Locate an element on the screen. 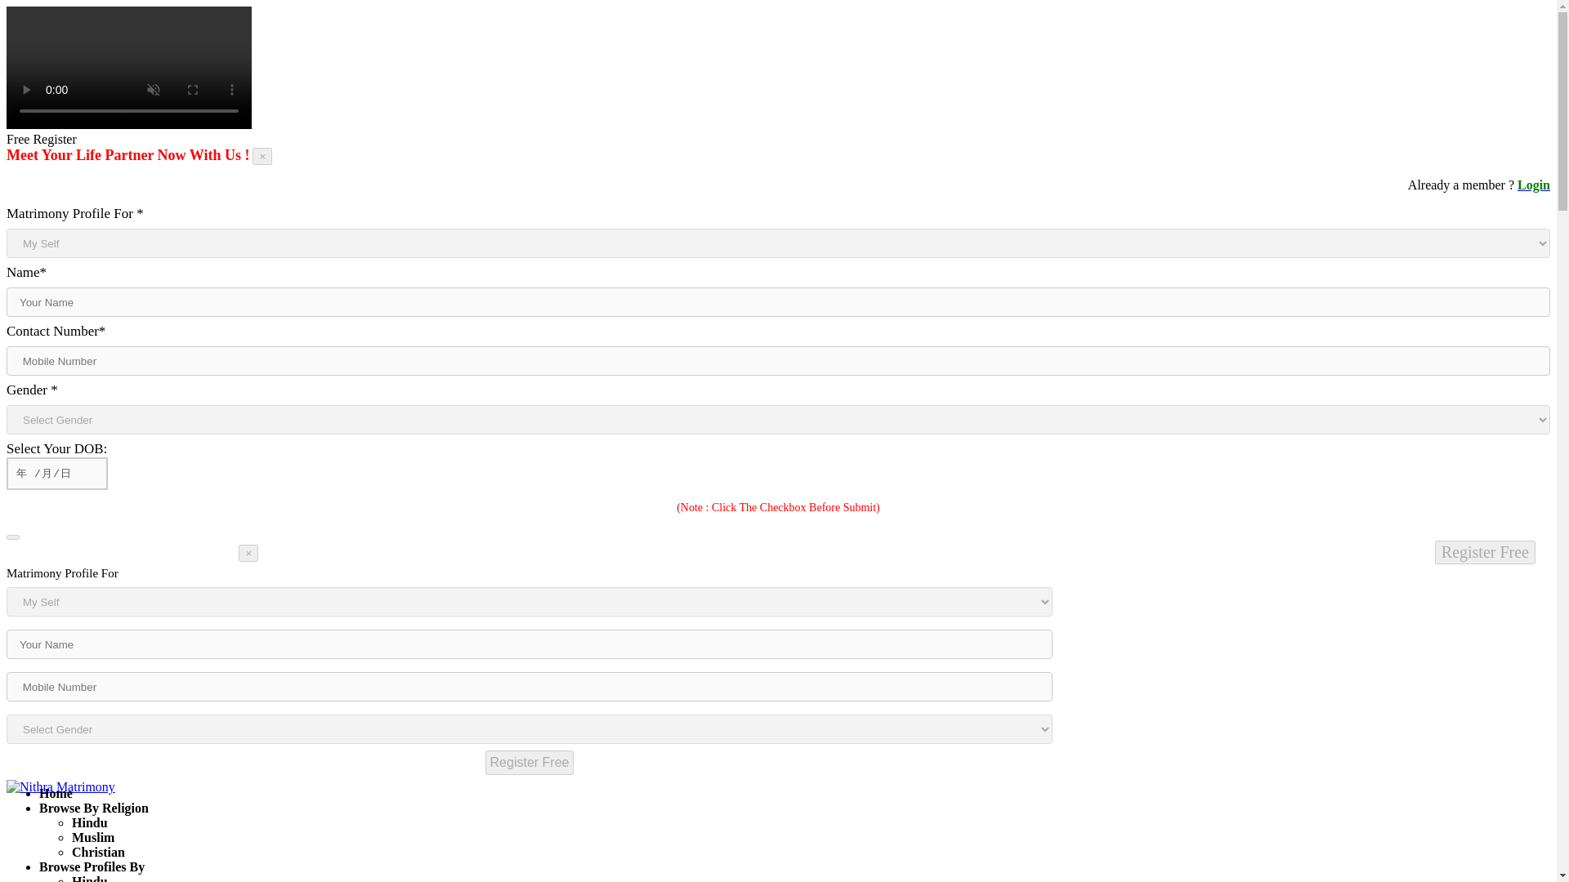 The width and height of the screenshot is (1569, 882). Christian is located at coordinates (98, 851).